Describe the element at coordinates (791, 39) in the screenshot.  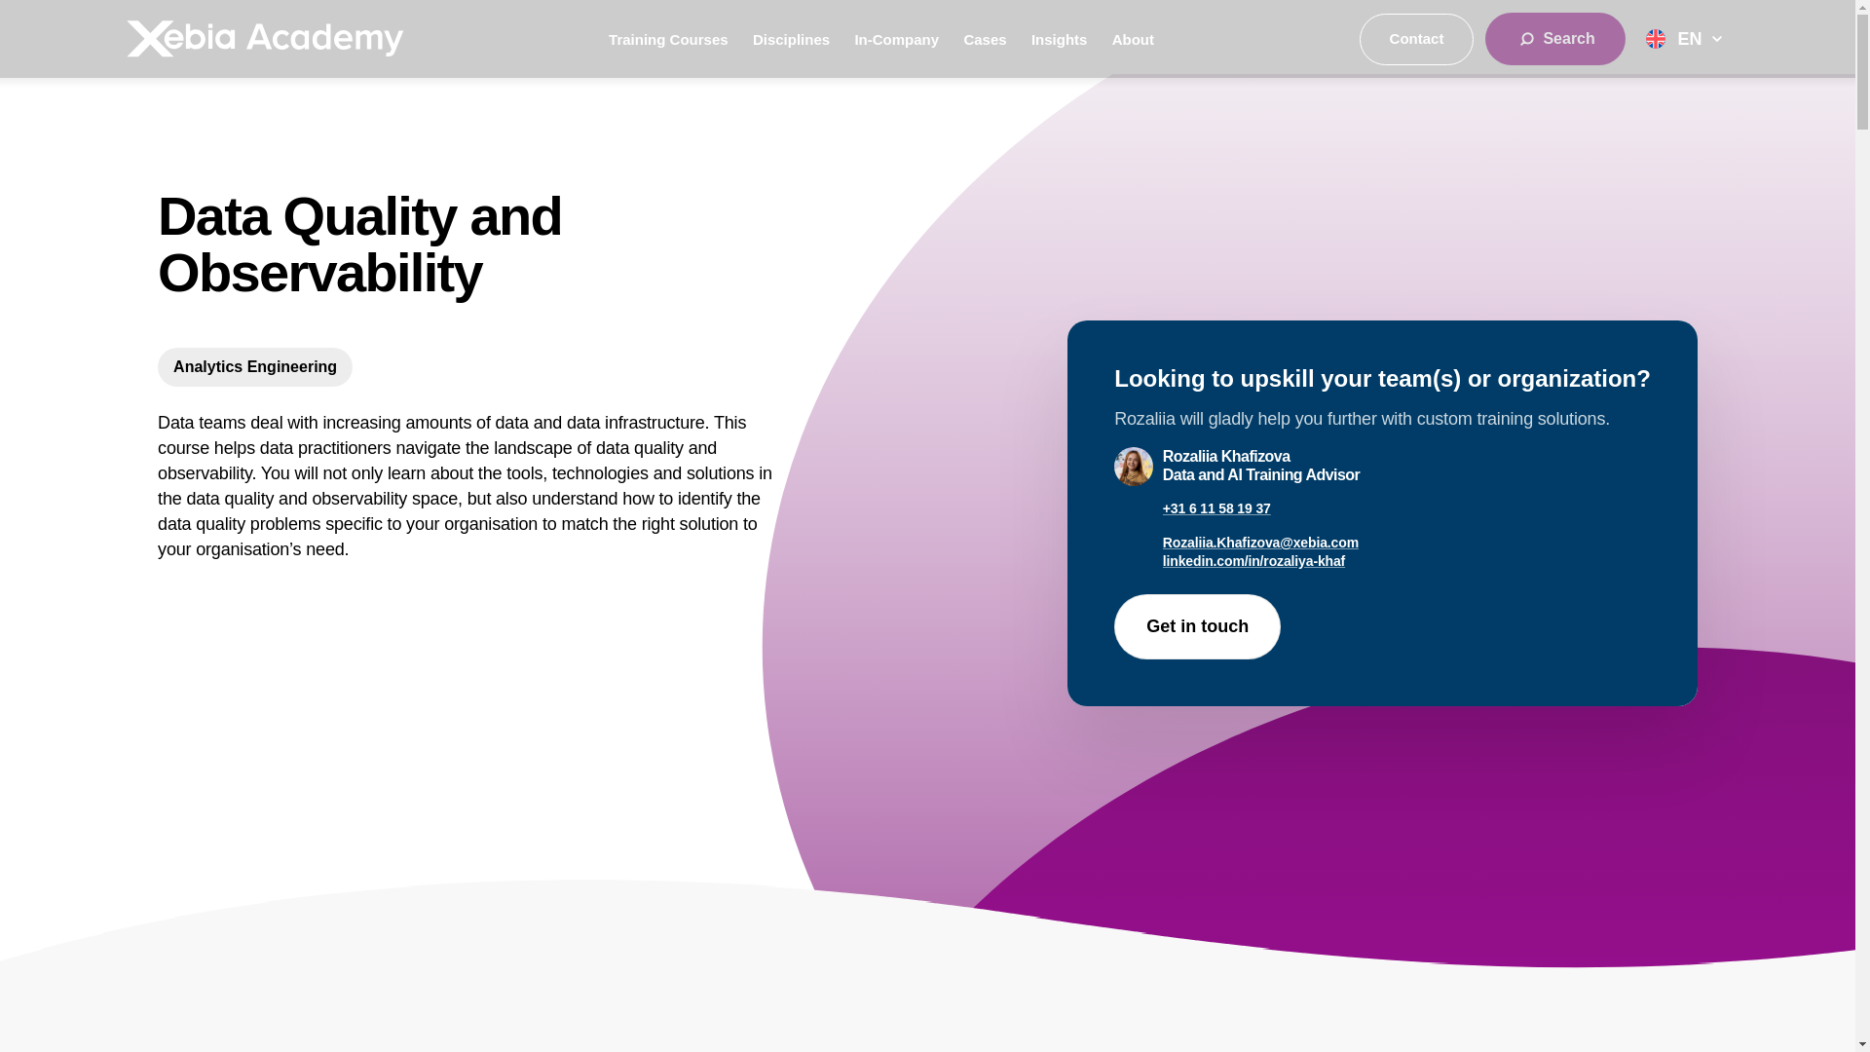
I see `Disciplines` at that location.